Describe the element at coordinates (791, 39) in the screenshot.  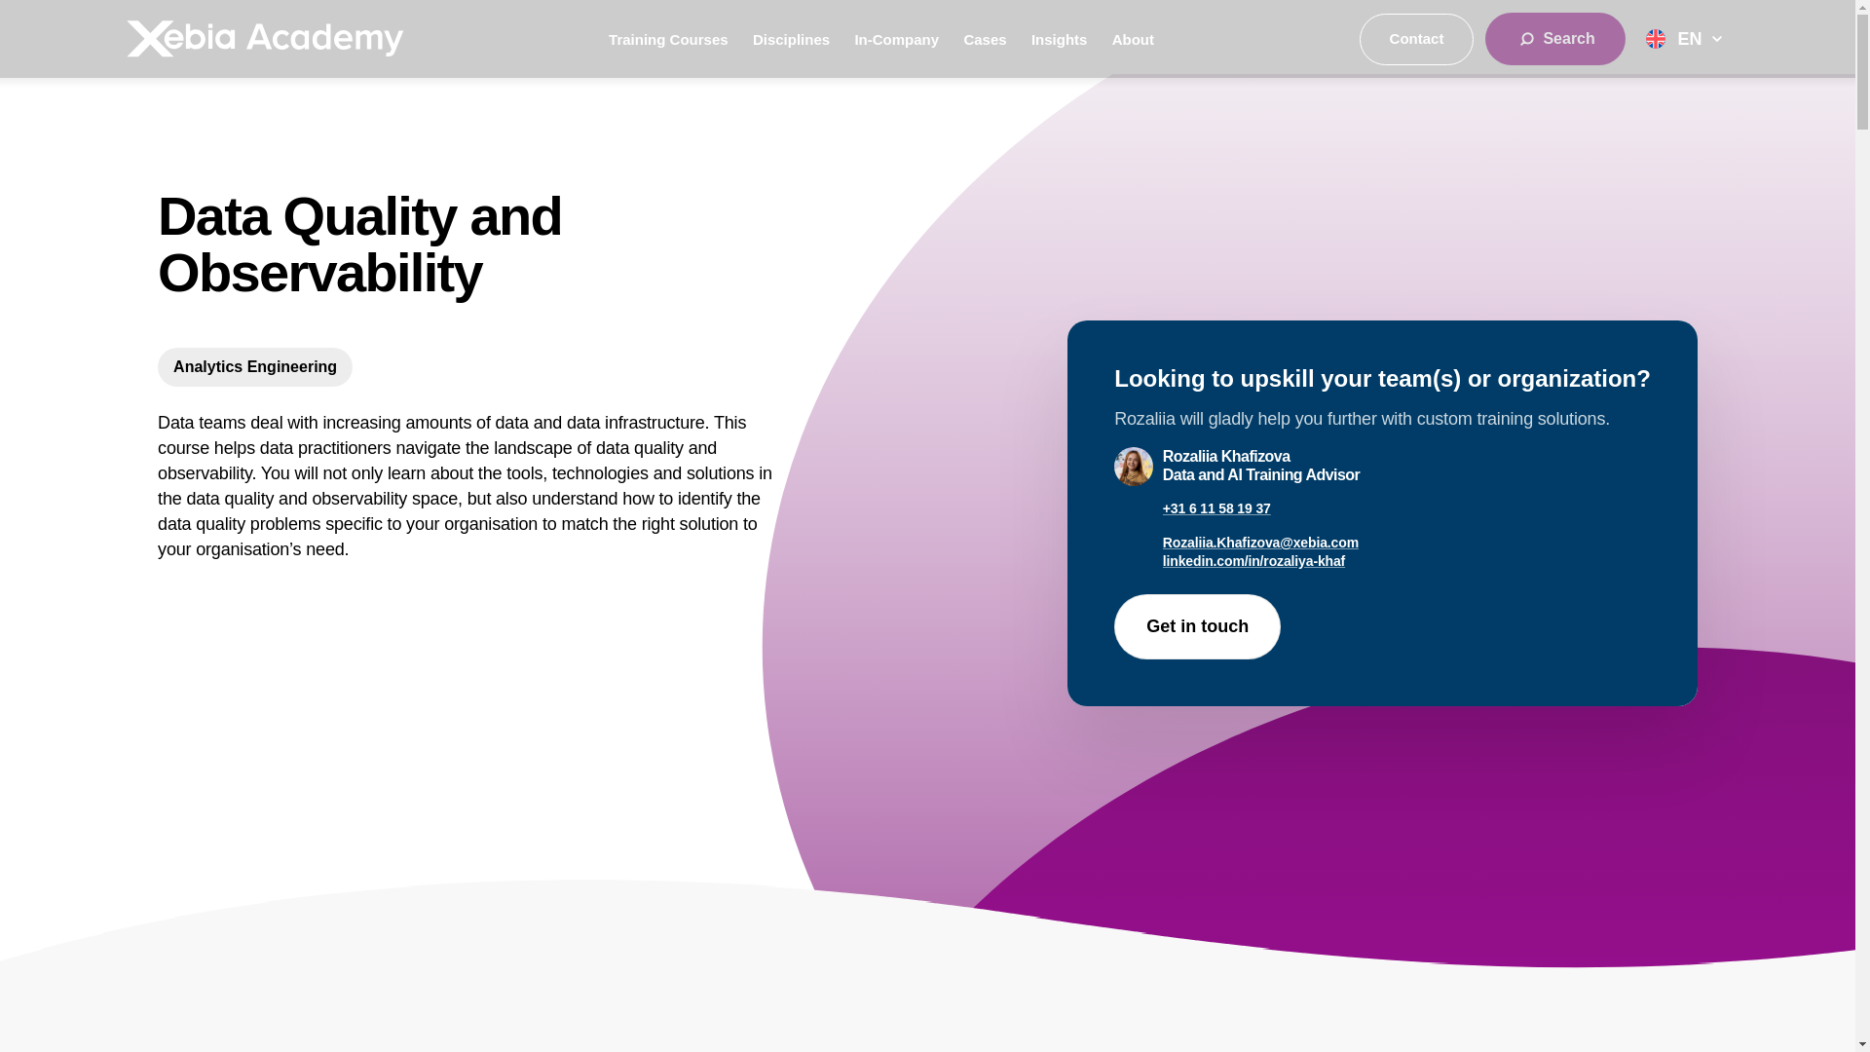
I see `Disciplines` at that location.